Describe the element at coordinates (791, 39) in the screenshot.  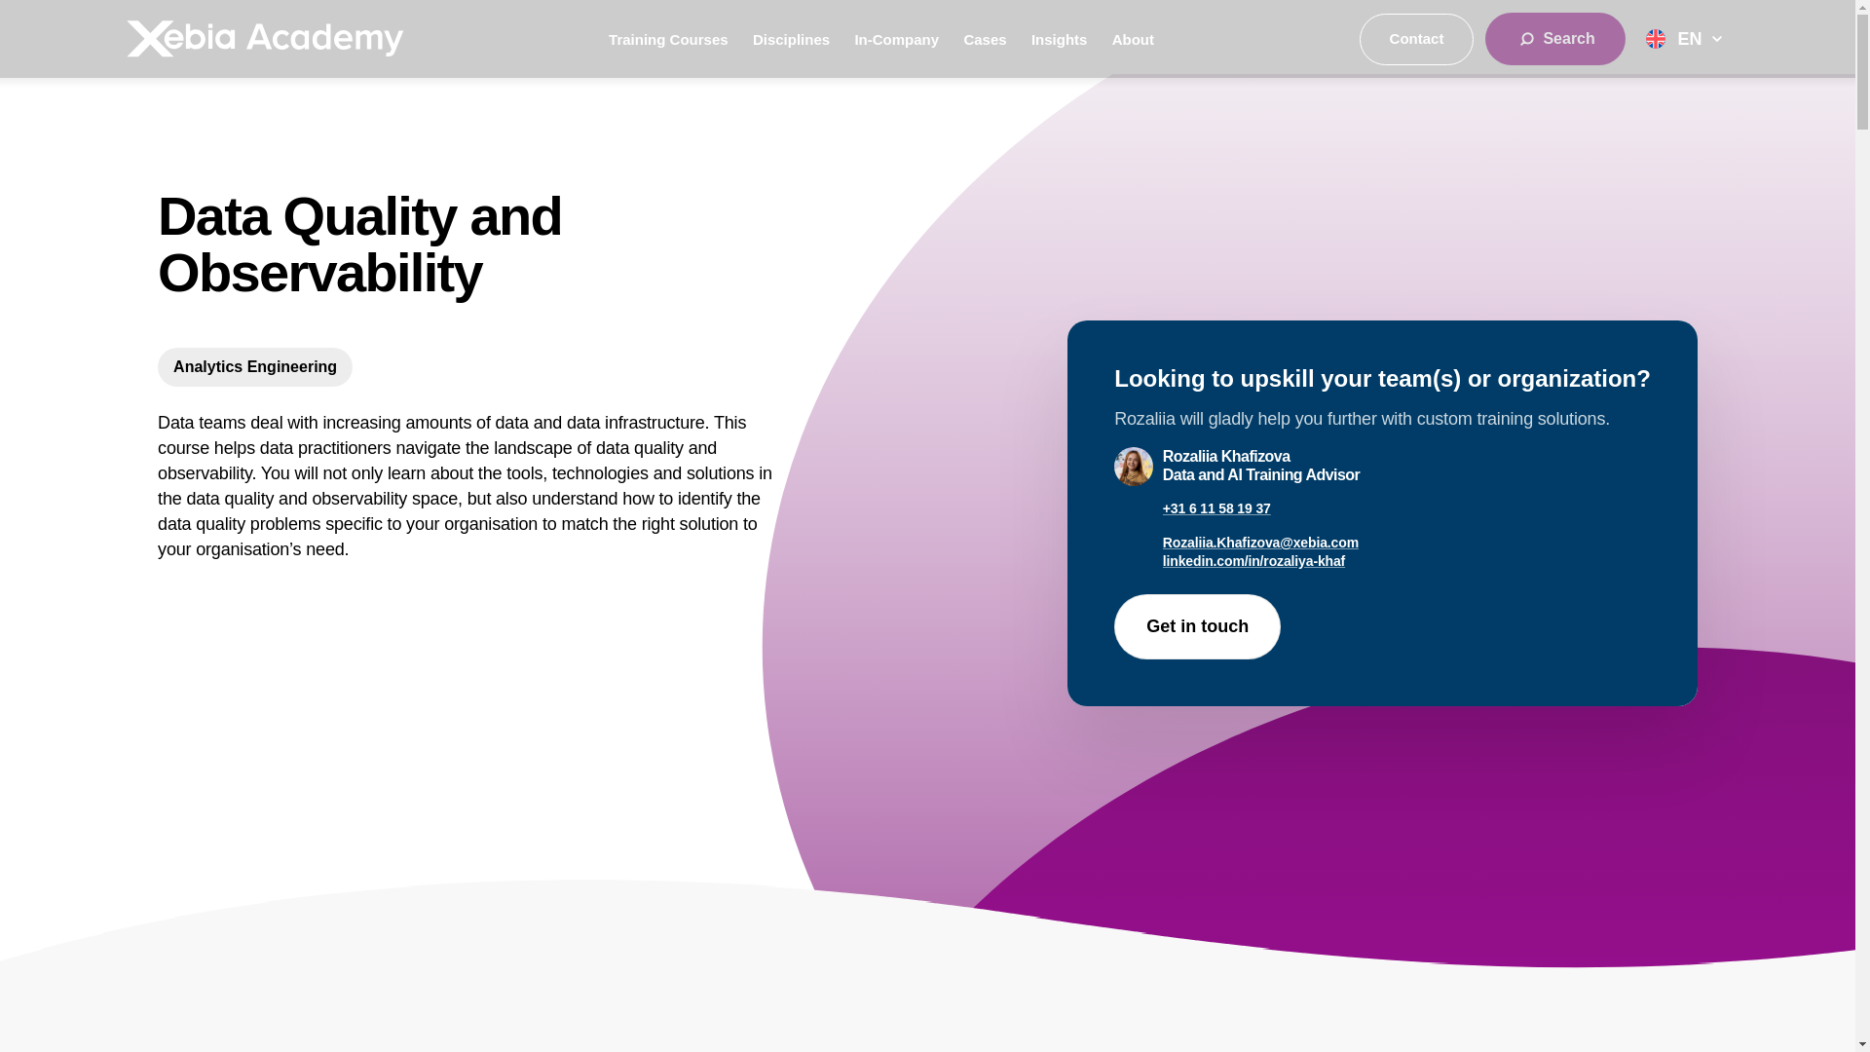
I see `Disciplines` at that location.